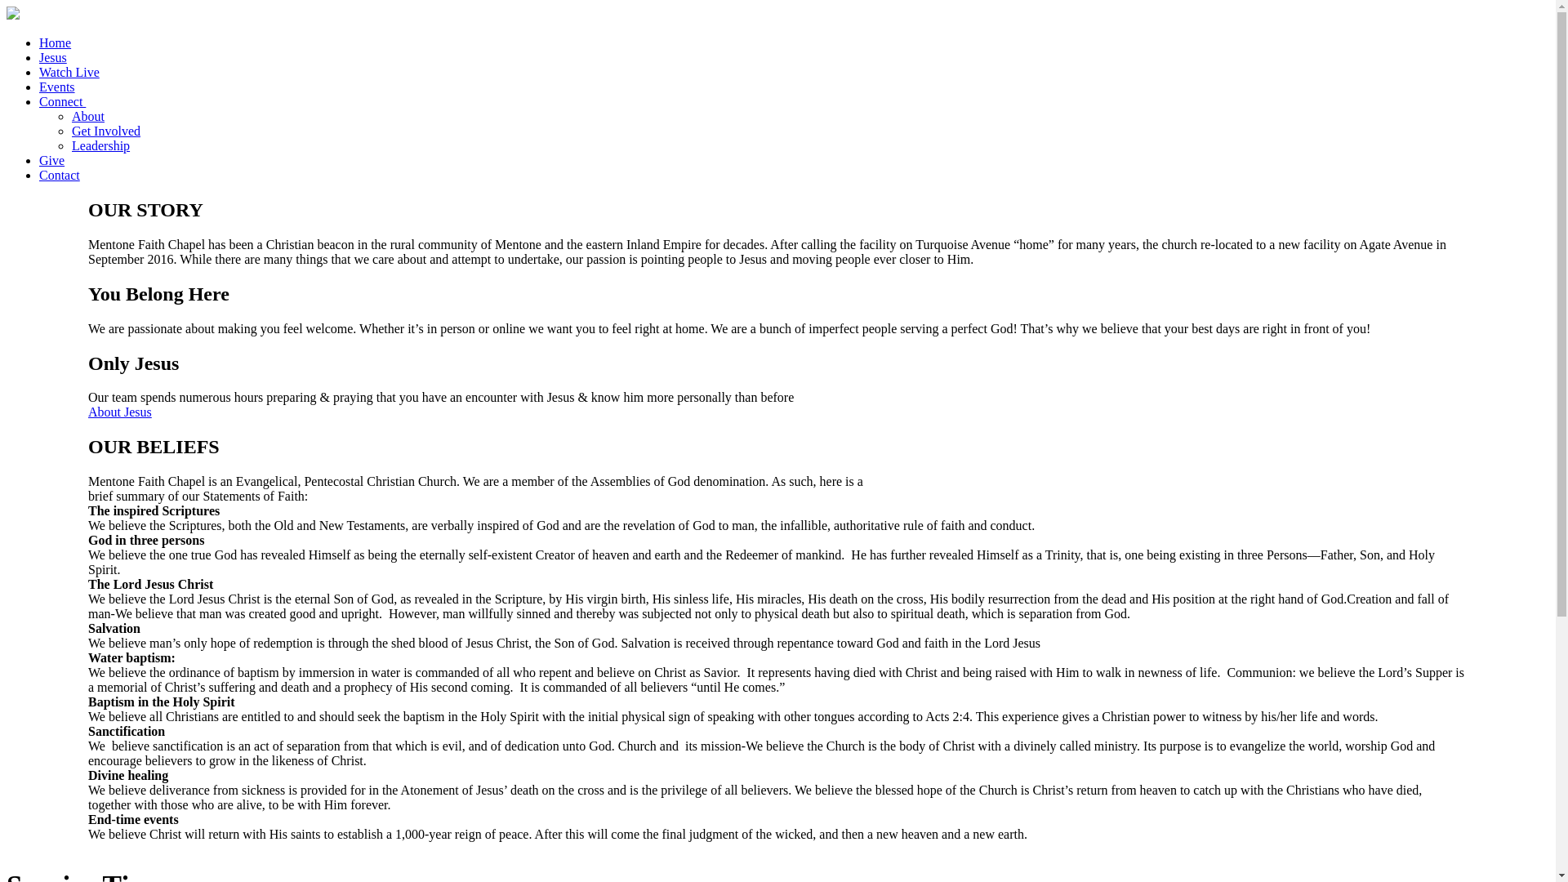 This screenshot has width=1568, height=882. I want to click on Home, so click(55, 42).